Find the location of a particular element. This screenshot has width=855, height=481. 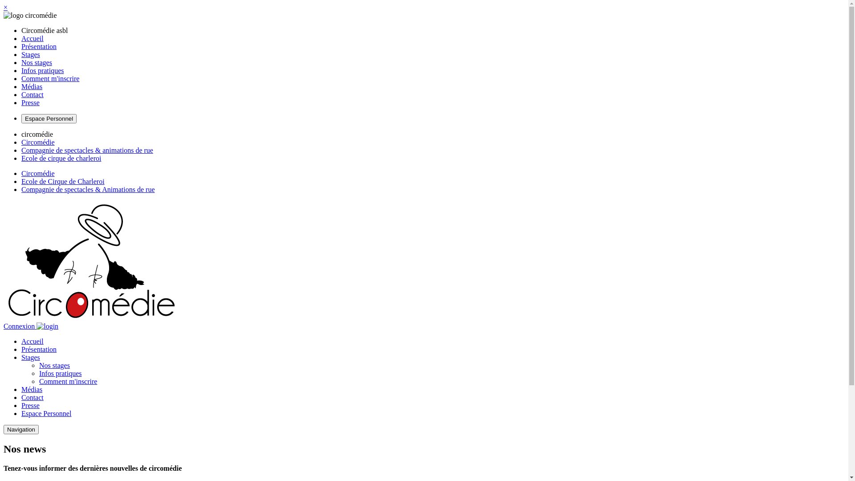

Comment m'inscrire is located at coordinates (50, 78).